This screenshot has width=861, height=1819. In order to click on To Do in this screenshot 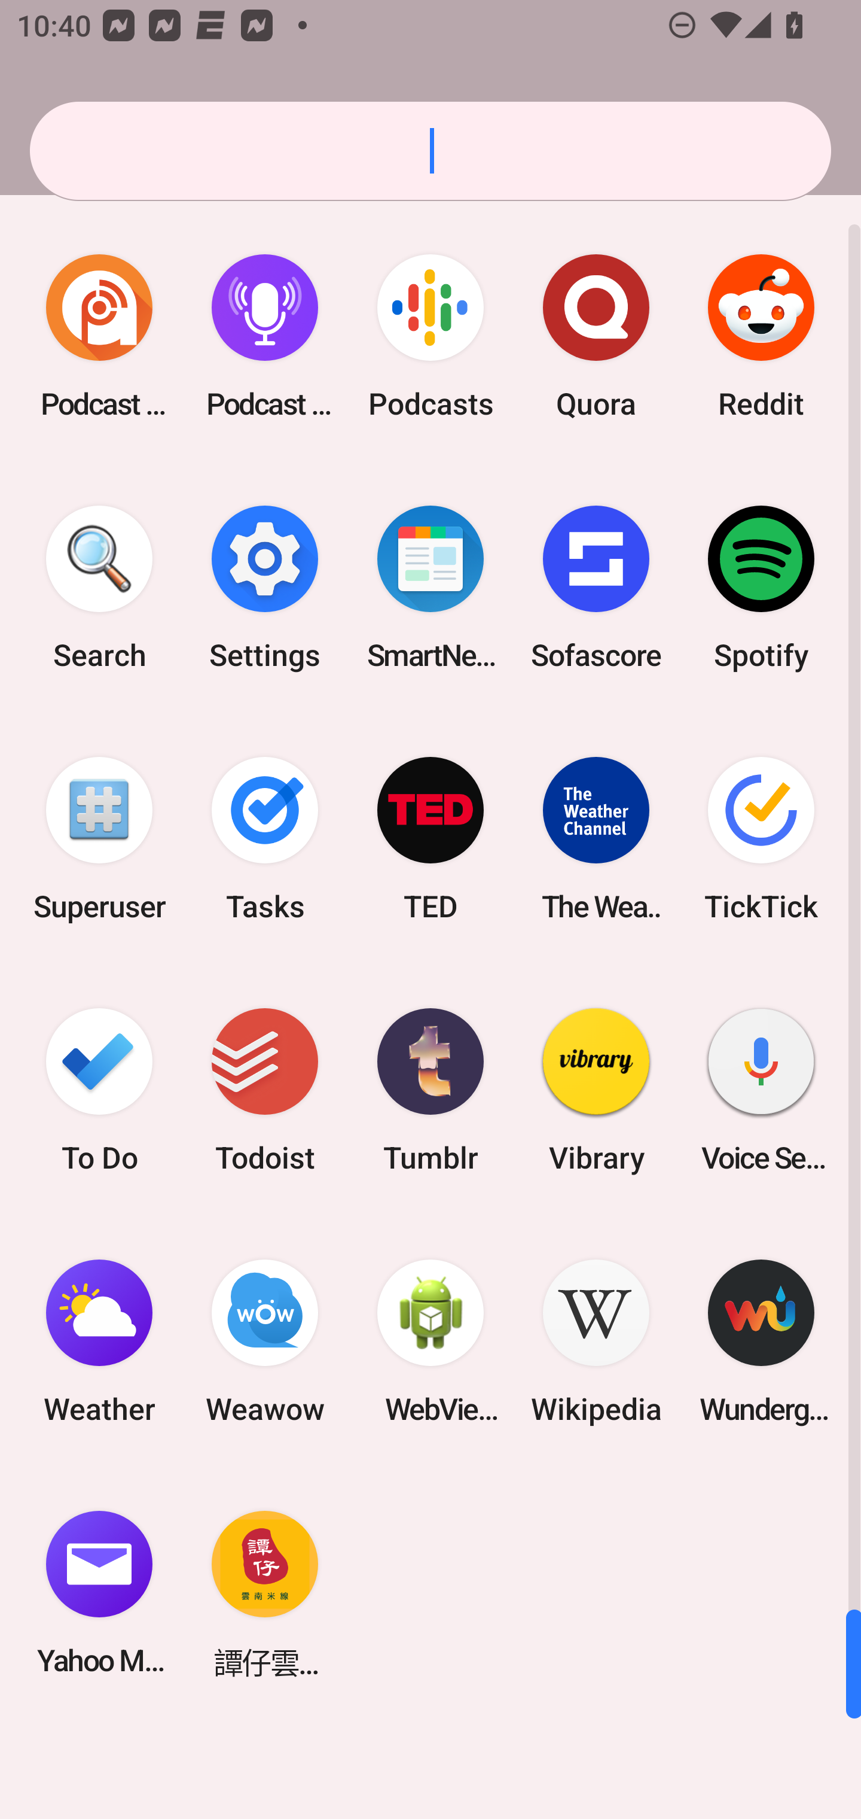, I will do `click(99, 1089)`.